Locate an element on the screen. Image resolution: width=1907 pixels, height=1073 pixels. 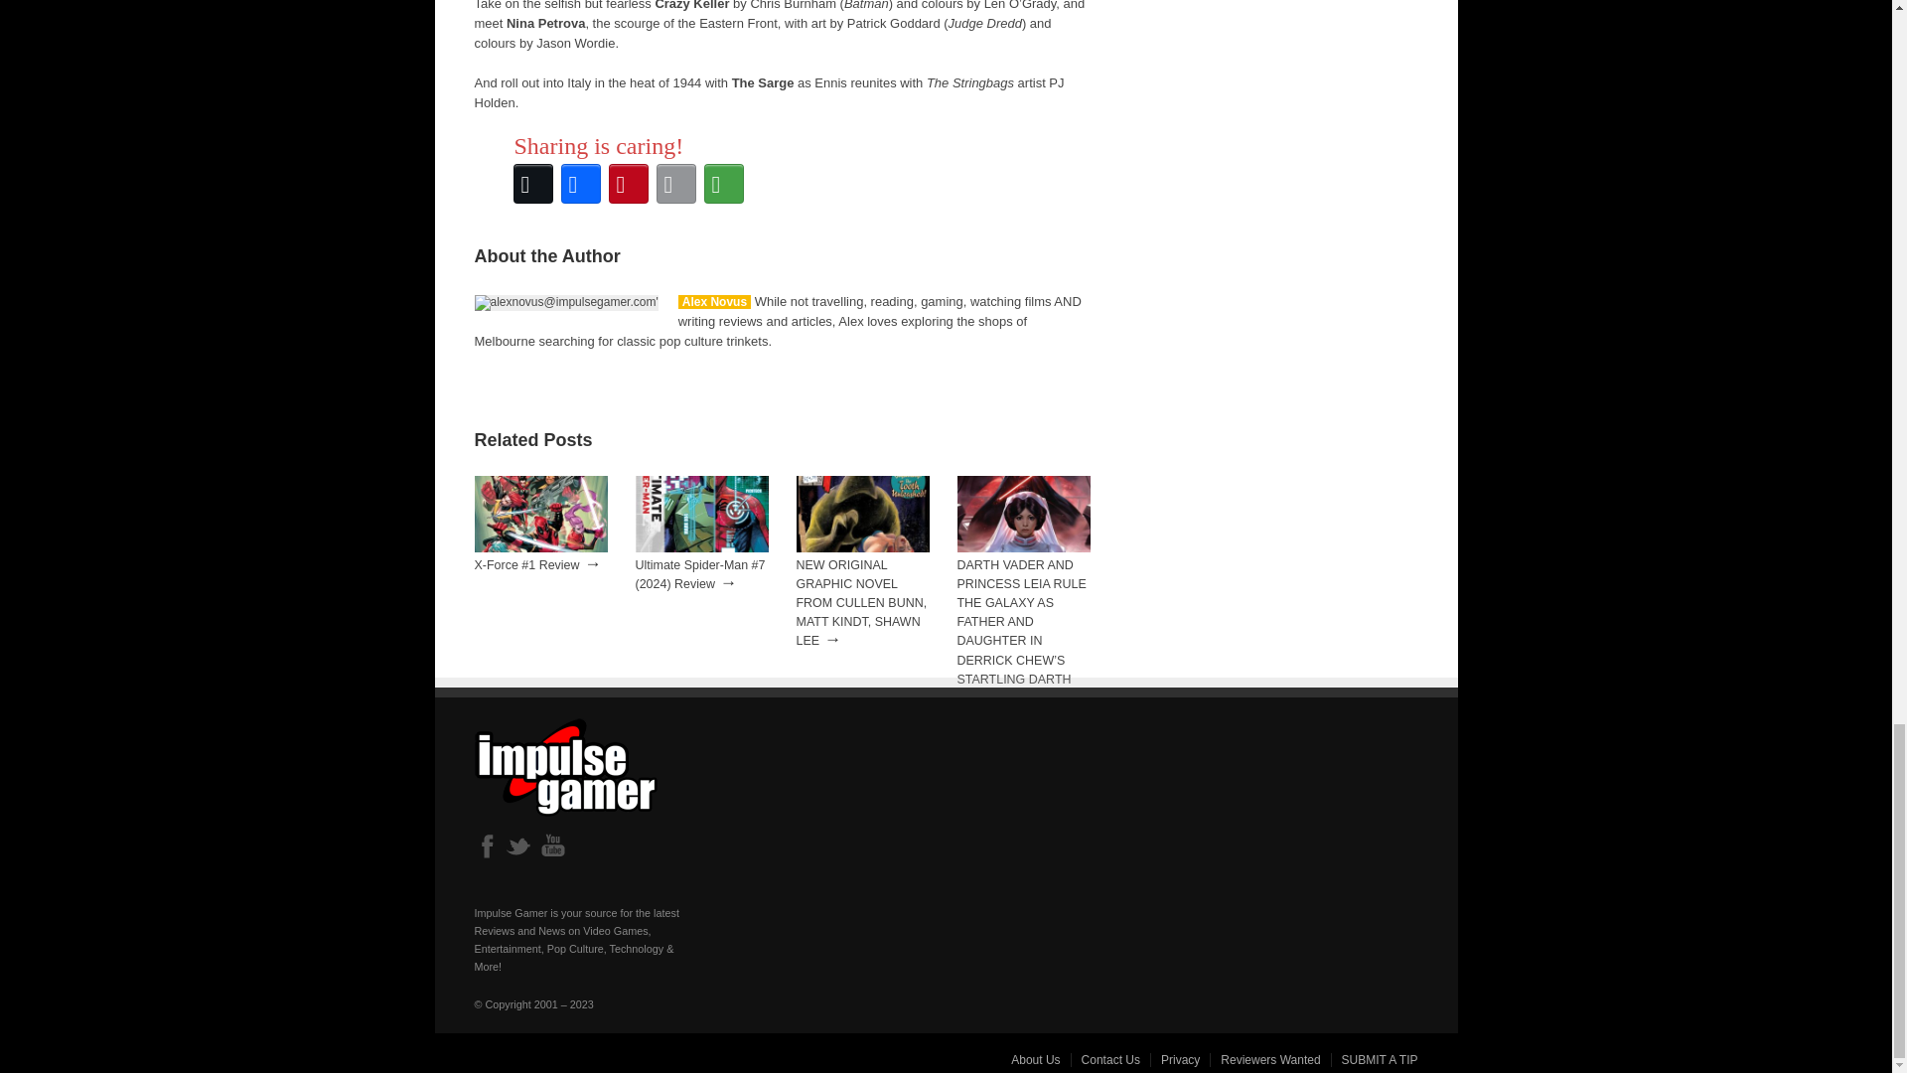
Email This is located at coordinates (675, 183).